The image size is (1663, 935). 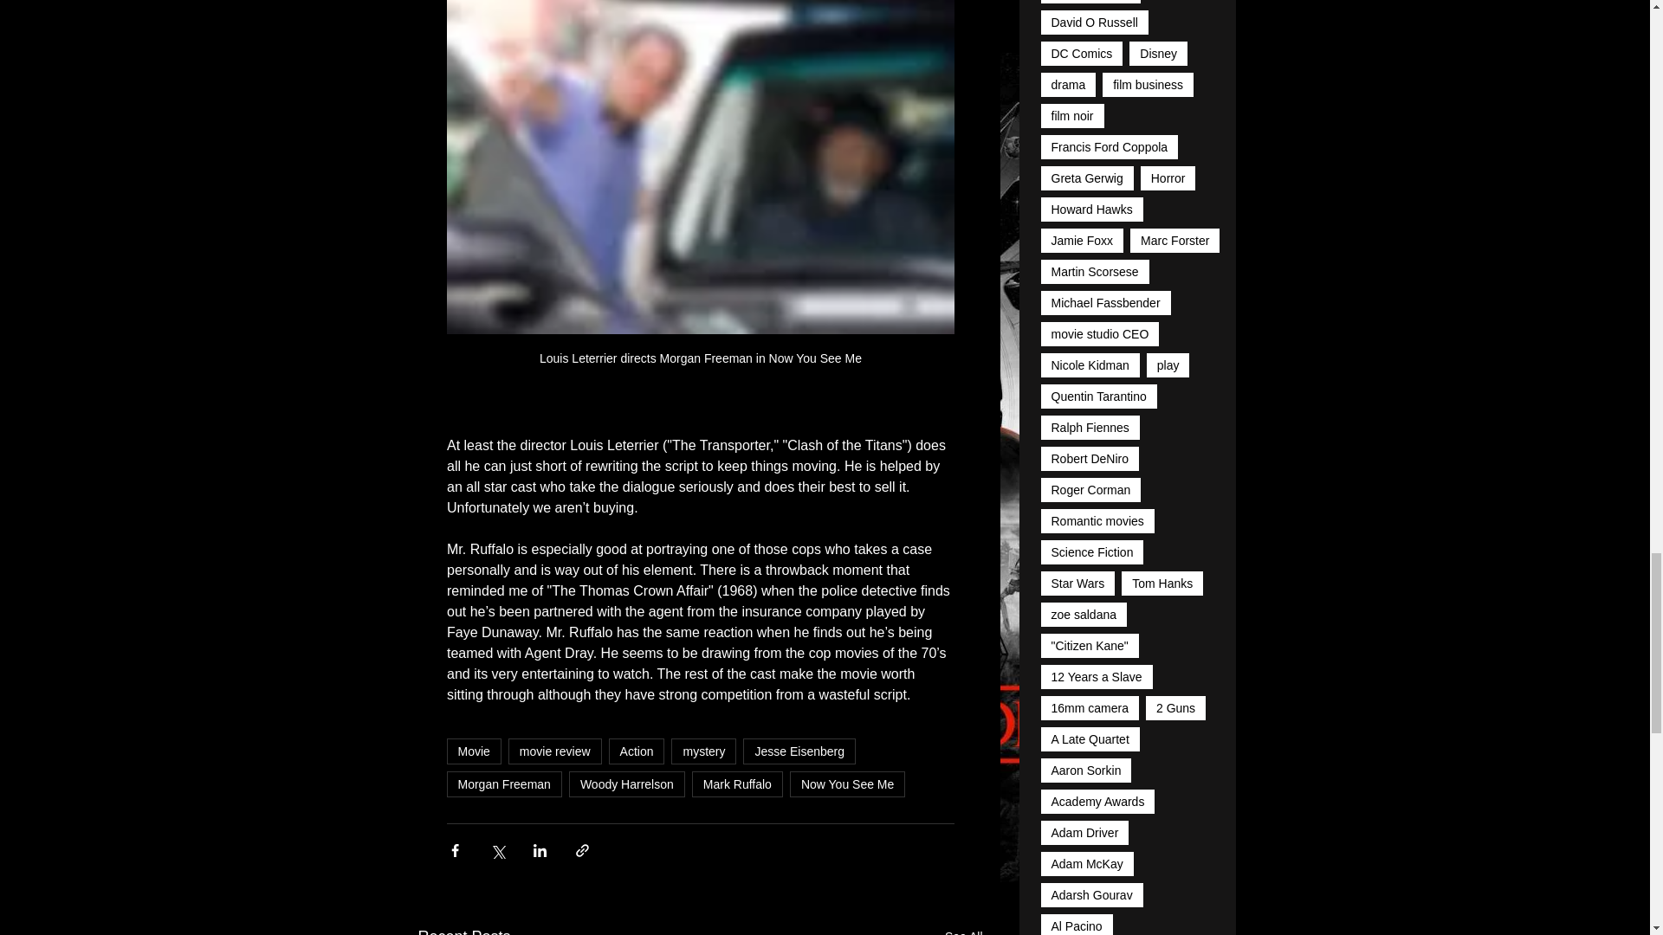 What do you see at coordinates (475, 751) in the screenshot?
I see `Movie` at bounding box center [475, 751].